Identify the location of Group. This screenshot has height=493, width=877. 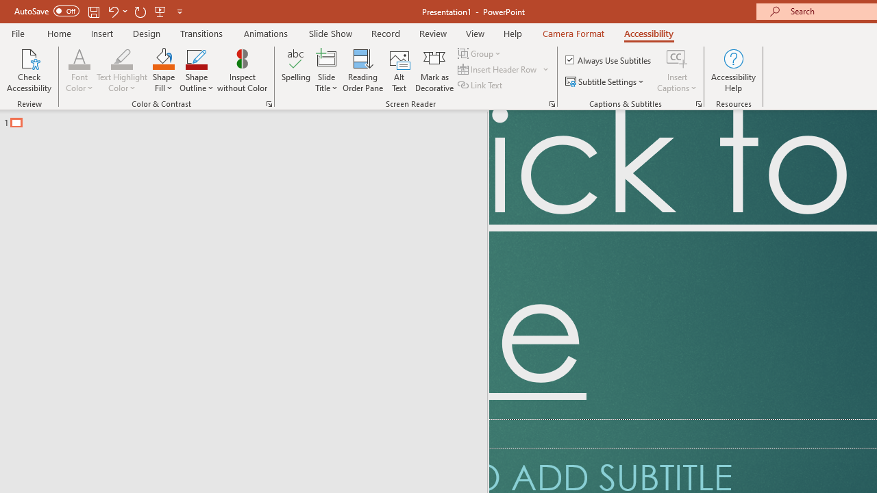
(481, 53).